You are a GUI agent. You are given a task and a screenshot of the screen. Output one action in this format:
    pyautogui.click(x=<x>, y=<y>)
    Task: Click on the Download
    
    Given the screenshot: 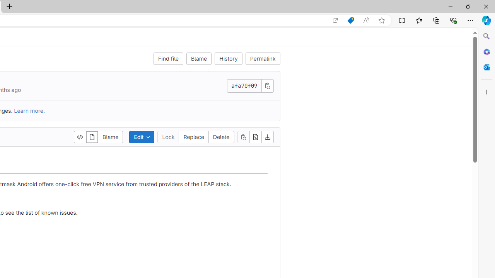 What is the action you would take?
    pyautogui.click(x=267, y=137)
    